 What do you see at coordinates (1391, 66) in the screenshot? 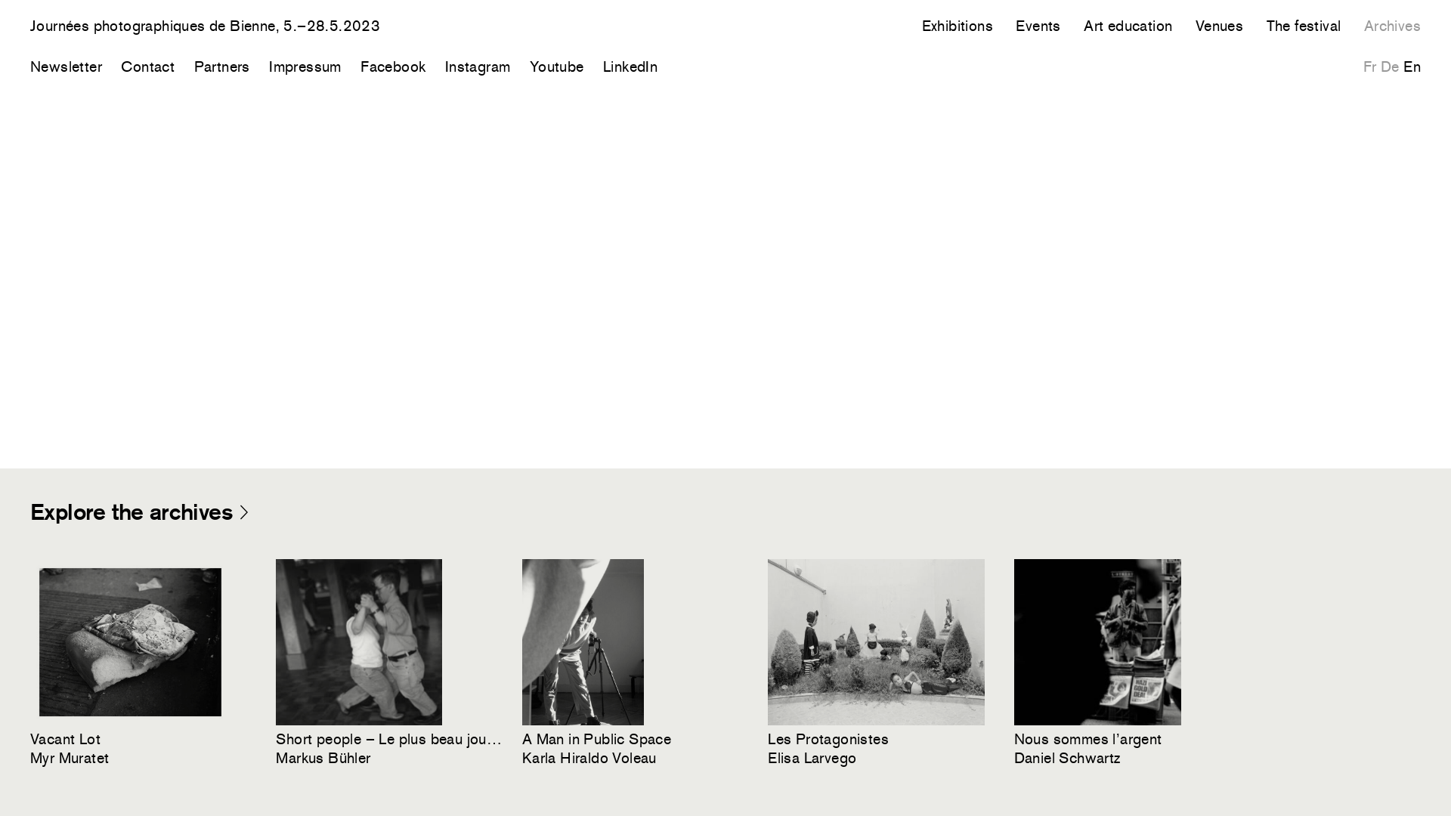
I see `De` at bounding box center [1391, 66].